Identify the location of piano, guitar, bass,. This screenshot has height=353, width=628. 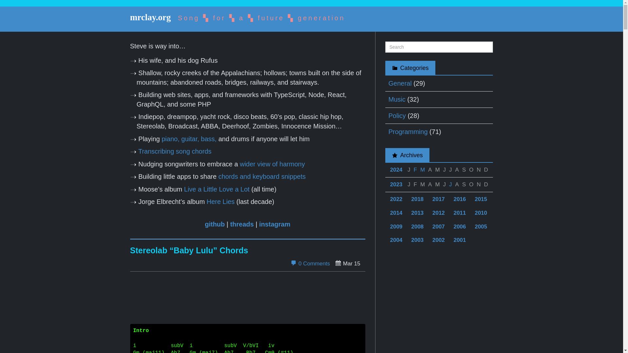
(189, 139).